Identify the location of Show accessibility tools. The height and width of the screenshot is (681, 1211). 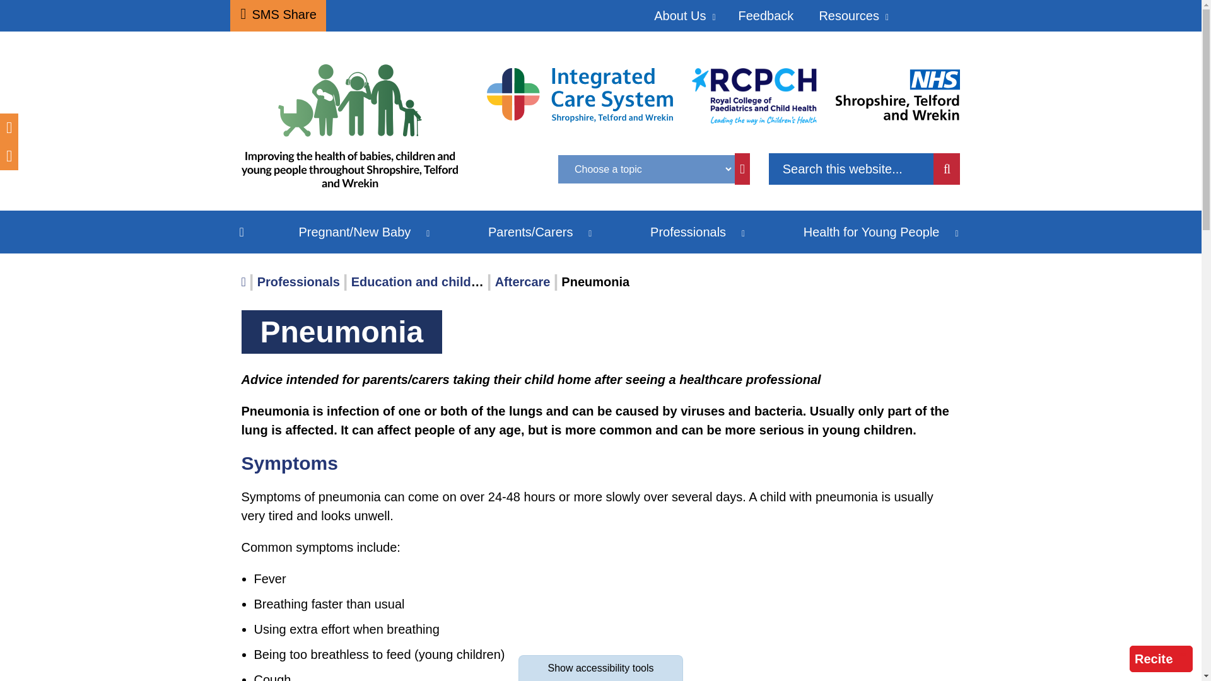
(600, 668).